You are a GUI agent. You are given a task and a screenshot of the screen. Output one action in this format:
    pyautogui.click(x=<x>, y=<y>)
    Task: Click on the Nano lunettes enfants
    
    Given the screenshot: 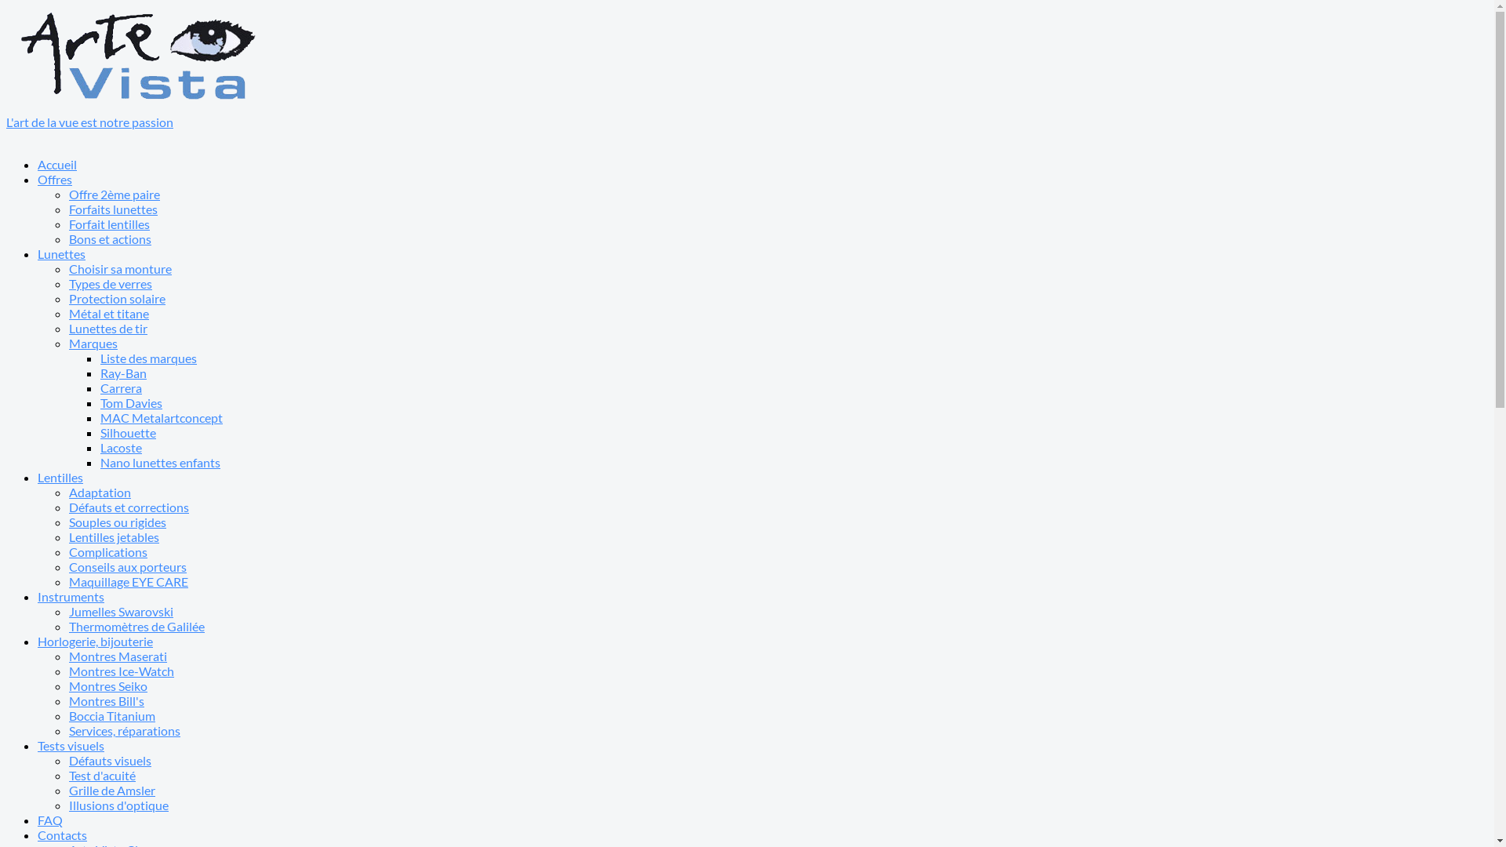 What is the action you would take?
    pyautogui.click(x=160, y=463)
    